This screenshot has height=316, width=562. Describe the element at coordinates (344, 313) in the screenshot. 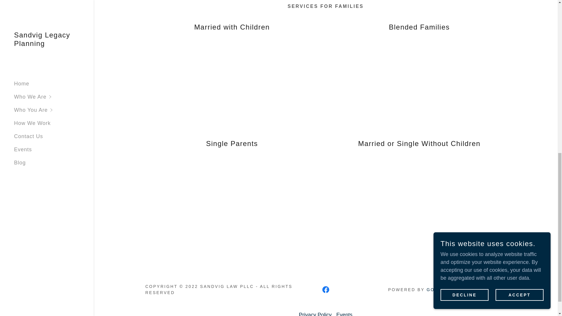

I see `Events` at that location.